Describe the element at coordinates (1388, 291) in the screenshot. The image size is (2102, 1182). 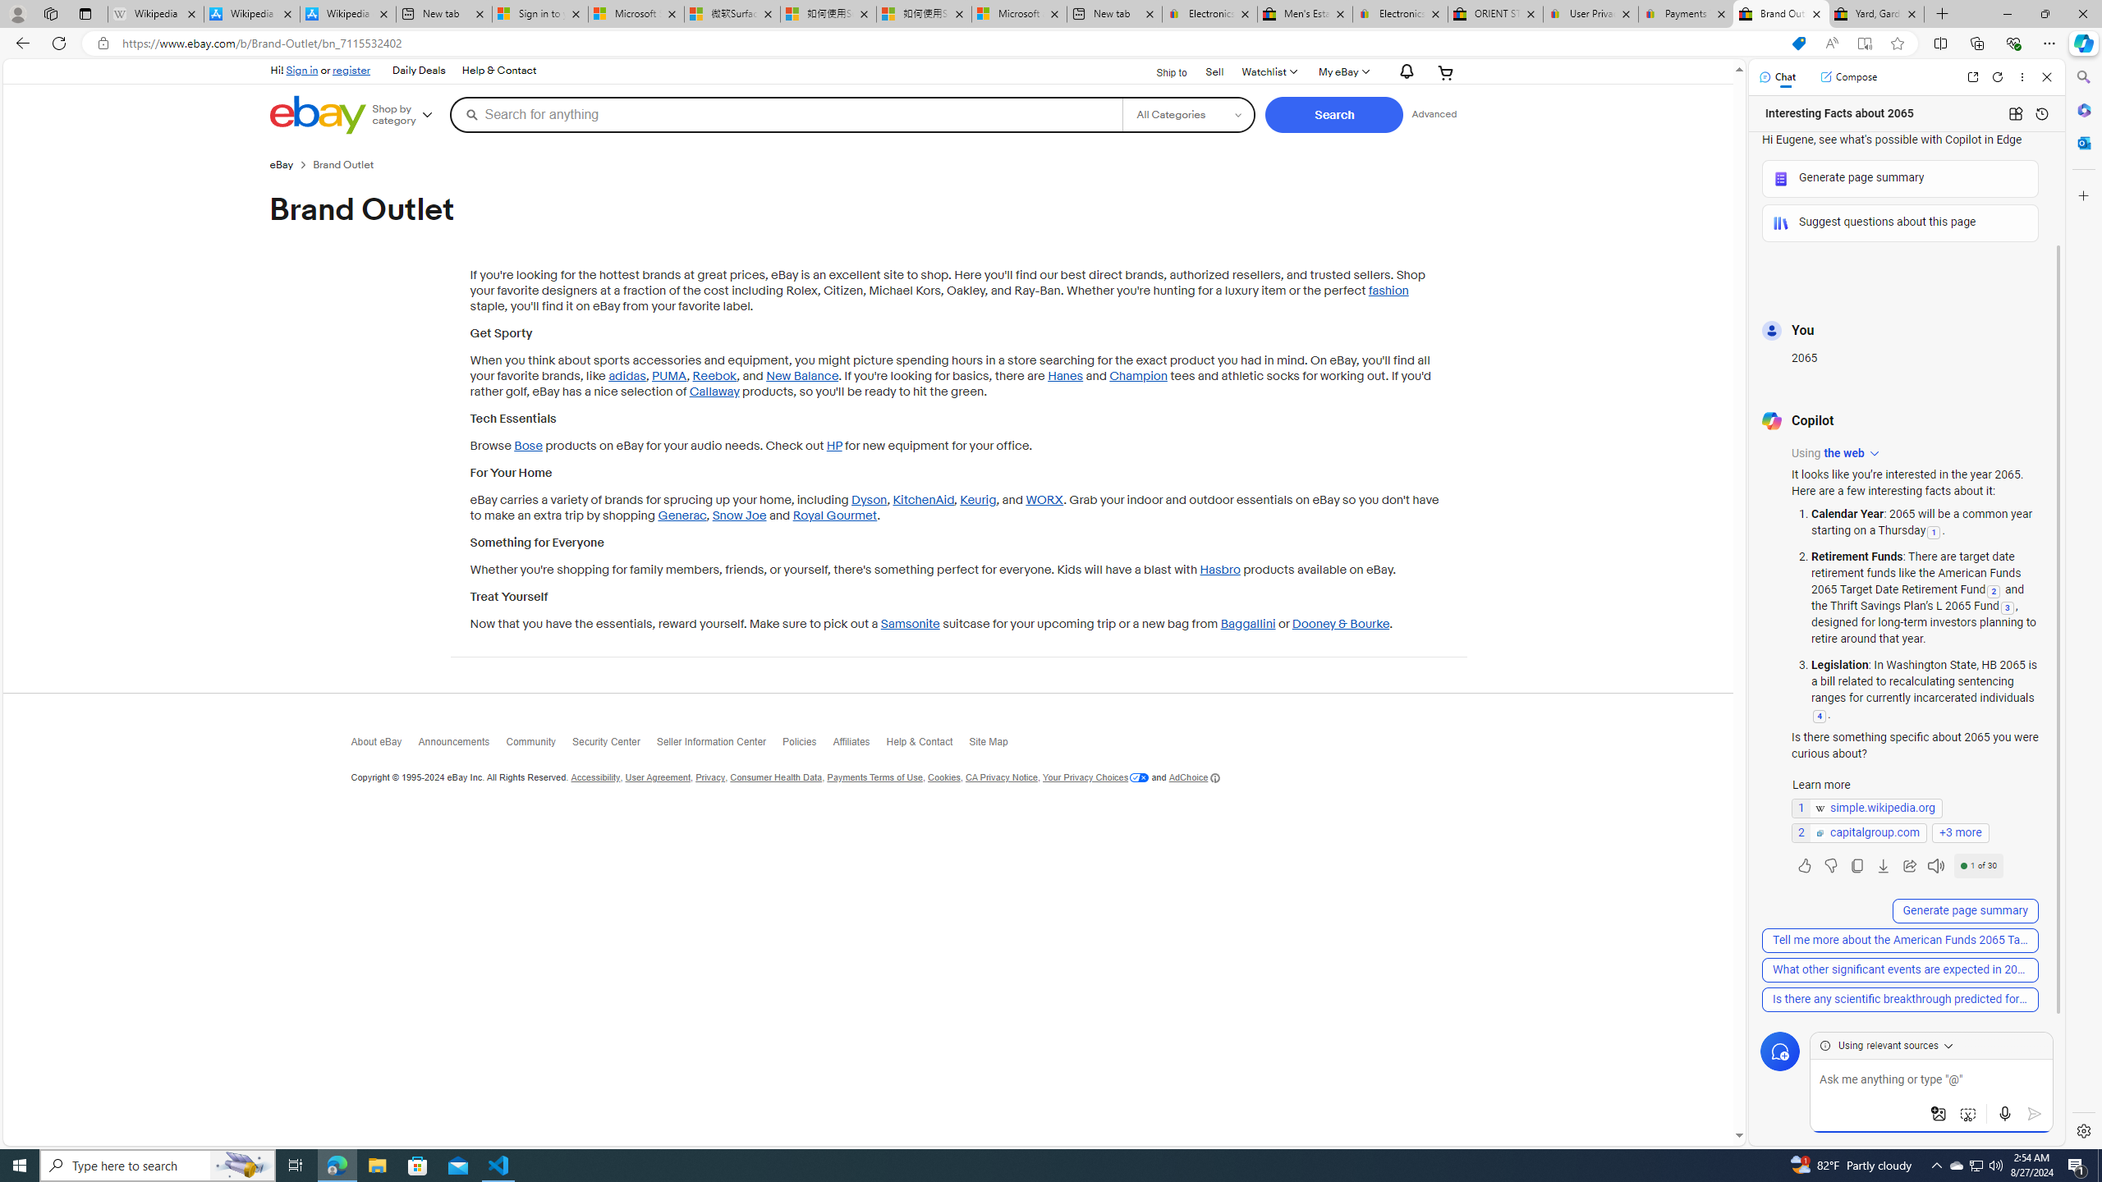
I see `fashion` at that location.